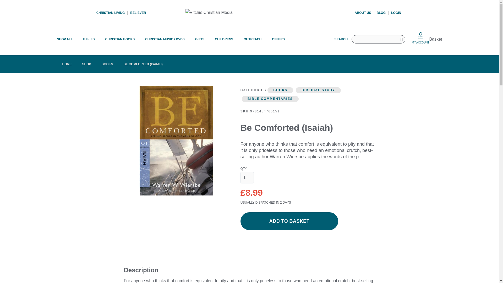 The image size is (503, 283). Describe the element at coordinates (67, 64) in the screenshot. I see `Home` at that location.